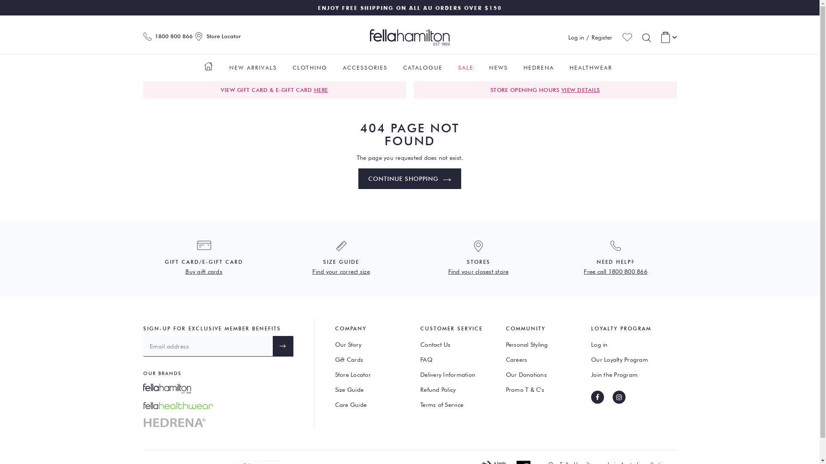 This screenshot has height=464, width=826. I want to click on Refund Policy, so click(457, 390).